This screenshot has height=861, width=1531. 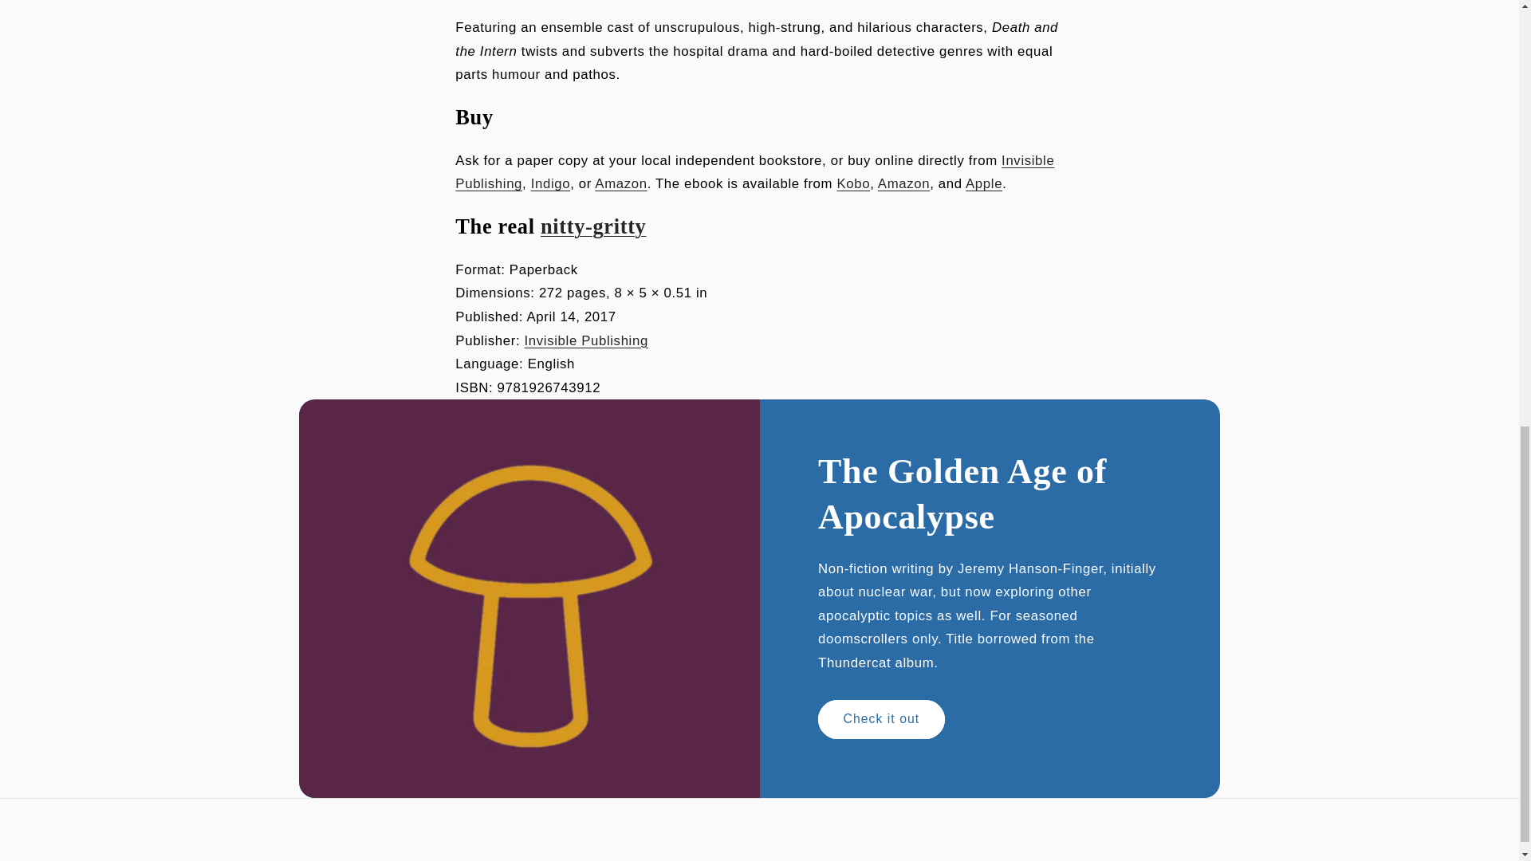 What do you see at coordinates (586, 340) in the screenshot?
I see `Invisible Publishing` at bounding box center [586, 340].